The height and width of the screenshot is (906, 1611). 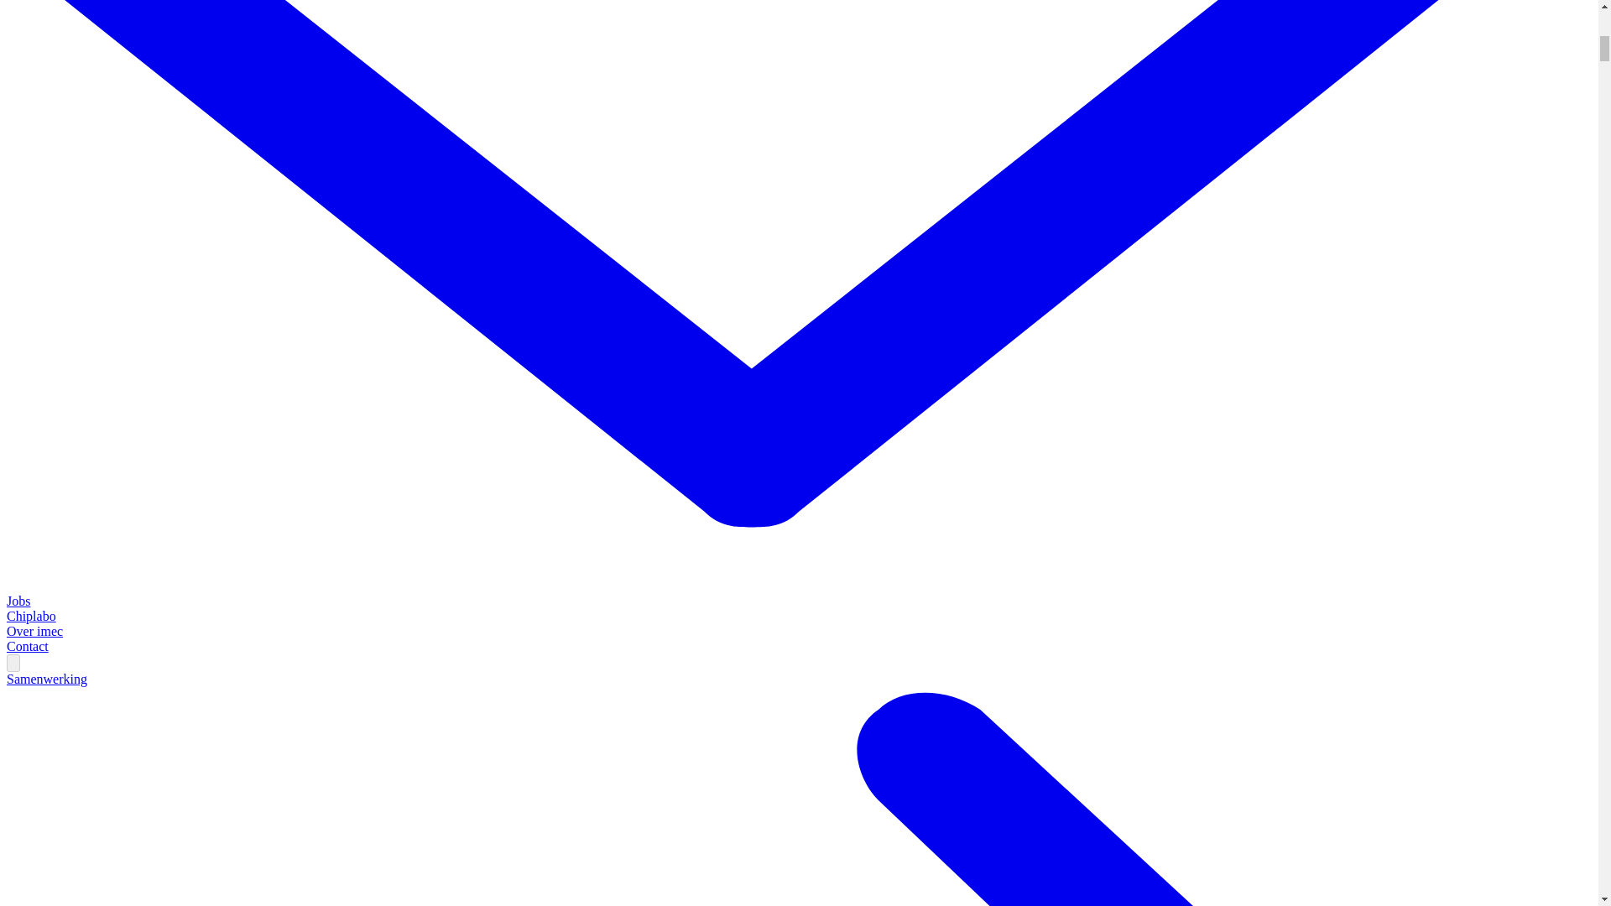 I want to click on Contact, so click(x=27, y=646).